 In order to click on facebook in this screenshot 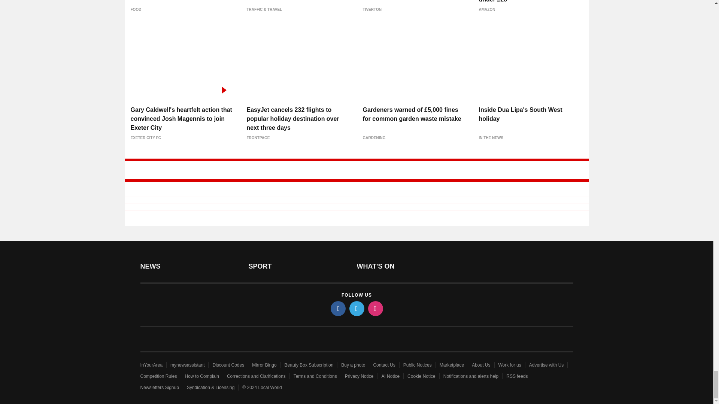, I will do `click(337, 308)`.